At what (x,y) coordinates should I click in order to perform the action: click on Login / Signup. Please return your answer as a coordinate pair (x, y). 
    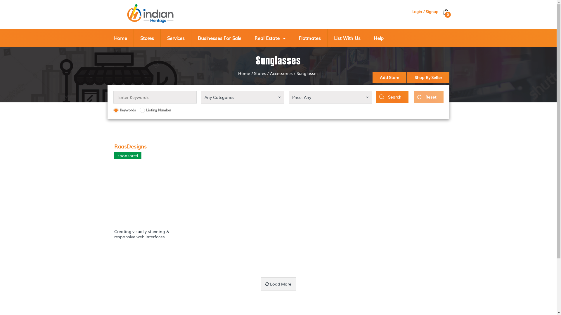
    Looking at the image, I should click on (427, 12).